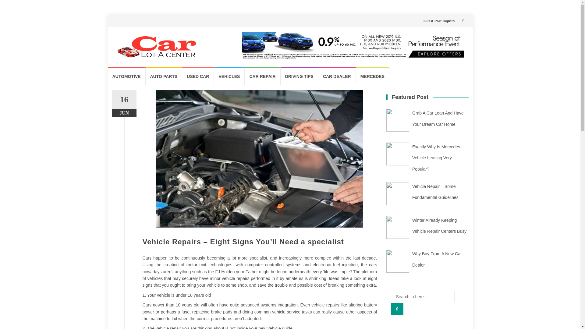  Describe the element at coordinates (436, 158) in the screenshot. I see `Exactly Why Is Mercedes Vehicle Leasing Very Popular?` at that location.